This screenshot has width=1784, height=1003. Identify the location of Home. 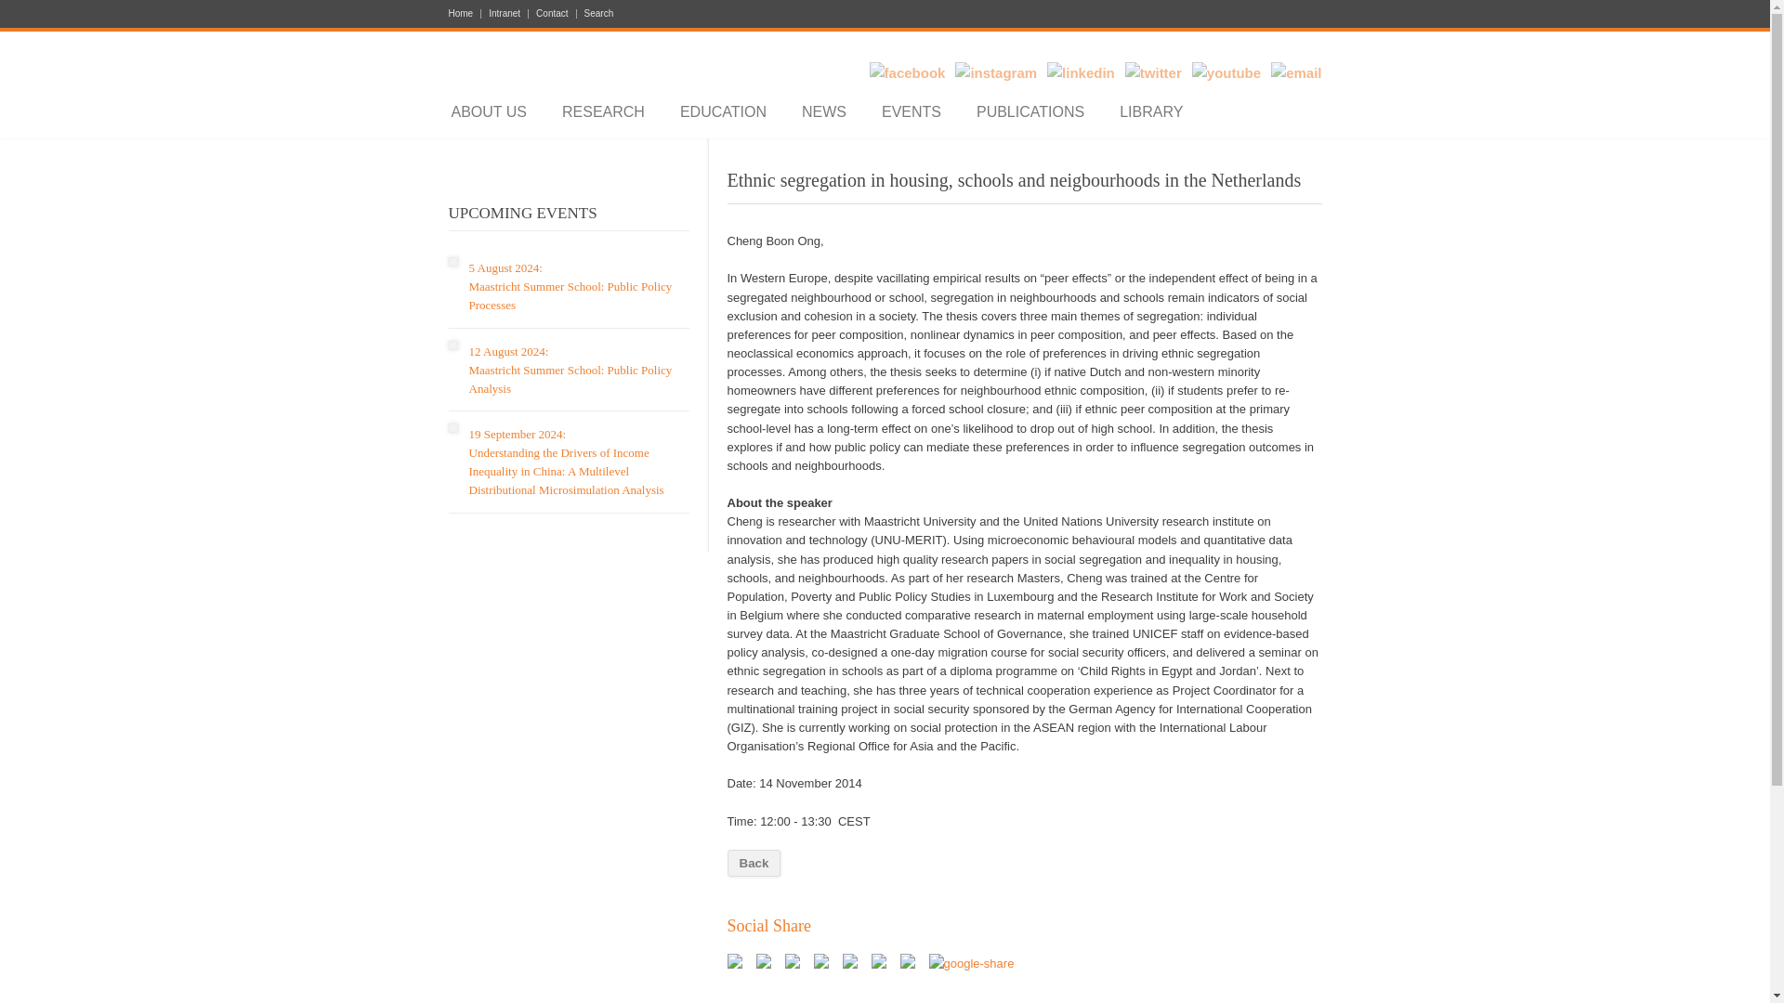
(465, 13).